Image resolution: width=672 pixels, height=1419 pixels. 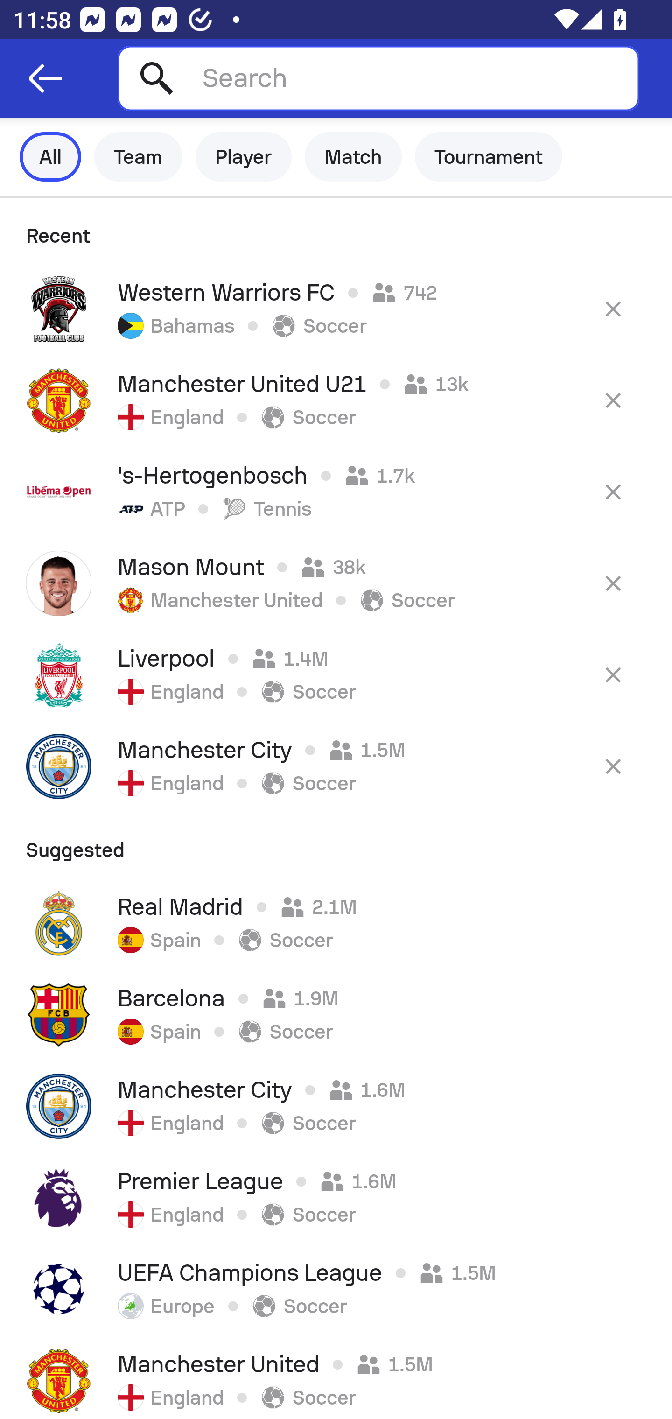 What do you see at coordinates (489, 157) in the screenshot?
I see `Tournament` at bounding box center [489, 157].